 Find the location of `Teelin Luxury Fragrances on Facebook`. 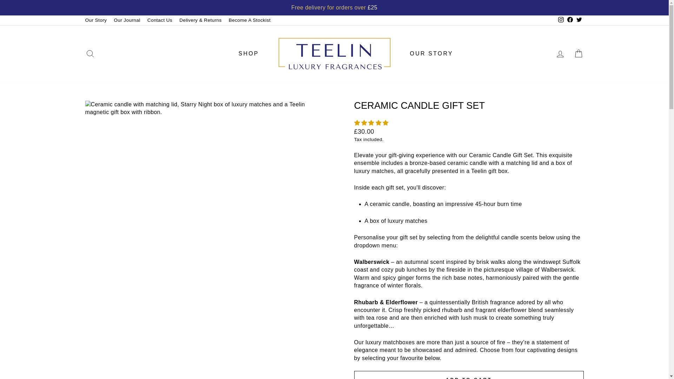

Teelin Luxury Fragrances on Facebook is located at coordinates (569, 20).